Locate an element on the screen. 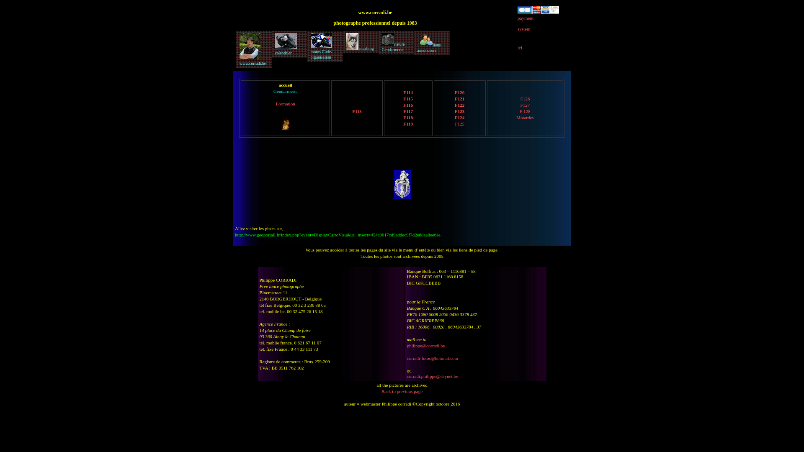  Back to previous page is located at coordinates (402, 391).